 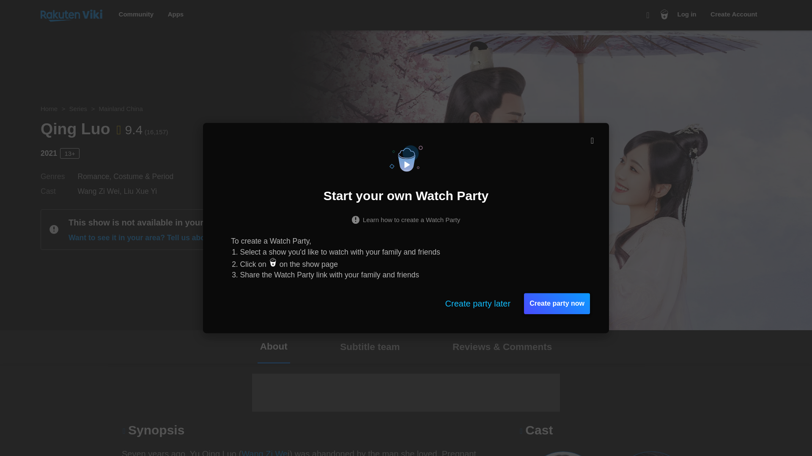 I want to click on Log in, so click(x=687, y=14).